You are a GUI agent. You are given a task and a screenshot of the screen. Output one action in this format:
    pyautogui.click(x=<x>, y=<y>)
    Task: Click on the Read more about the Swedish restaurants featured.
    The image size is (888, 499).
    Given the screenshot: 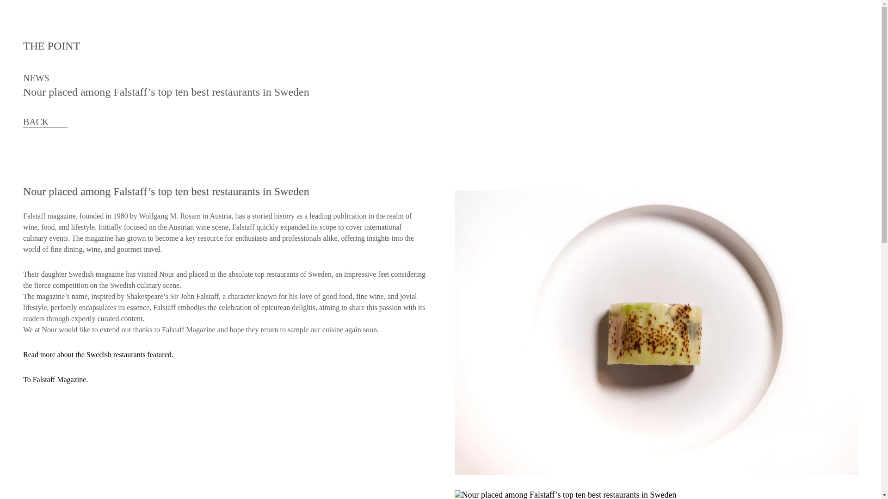 What is the action you would take?
    pyautogui.click(x=98, y=355)
    